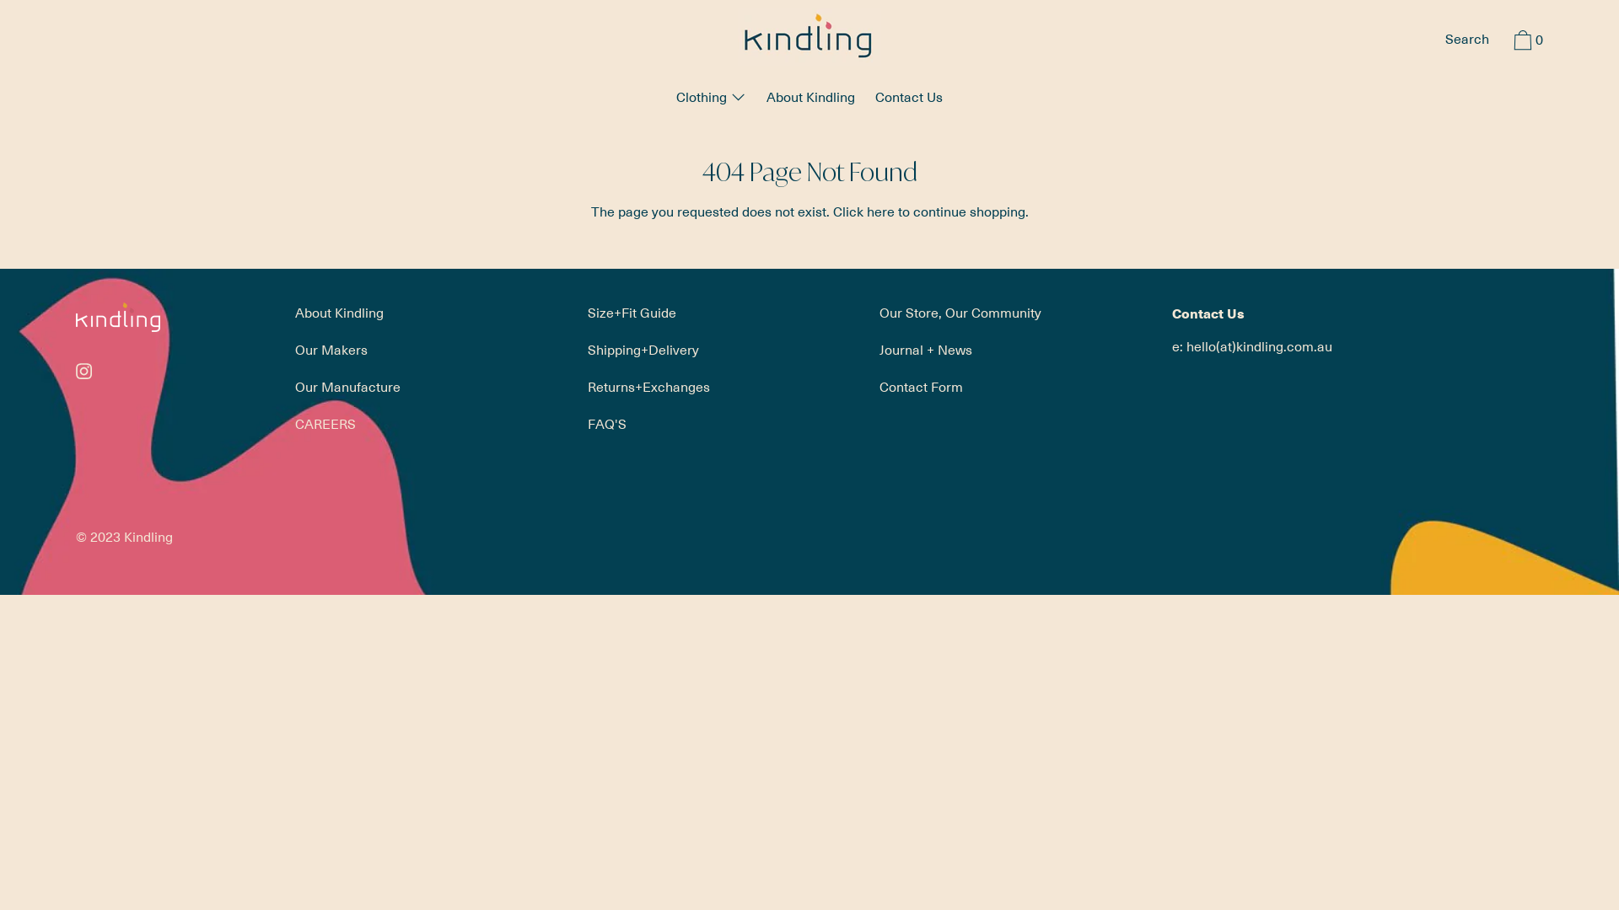 This screenshot has width=1619, height=910. I want to click on CAREERS, so click(325, 424).